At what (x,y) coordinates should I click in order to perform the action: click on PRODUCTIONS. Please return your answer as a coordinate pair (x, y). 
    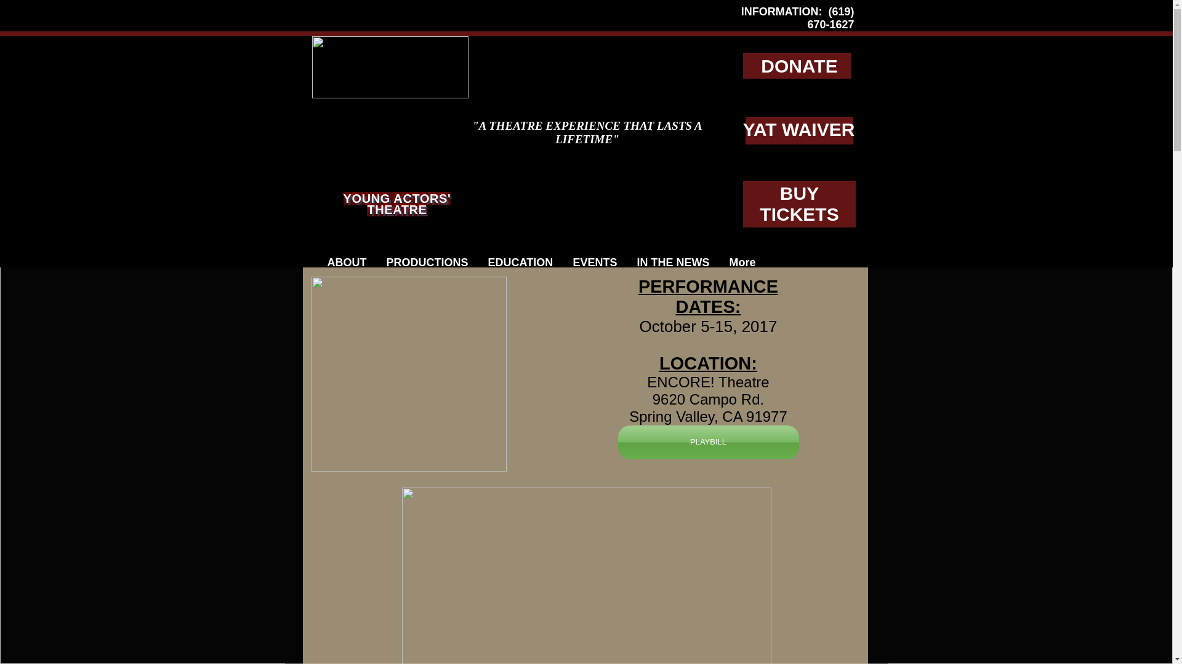
    Looking at the image, I should click on (427, 261).